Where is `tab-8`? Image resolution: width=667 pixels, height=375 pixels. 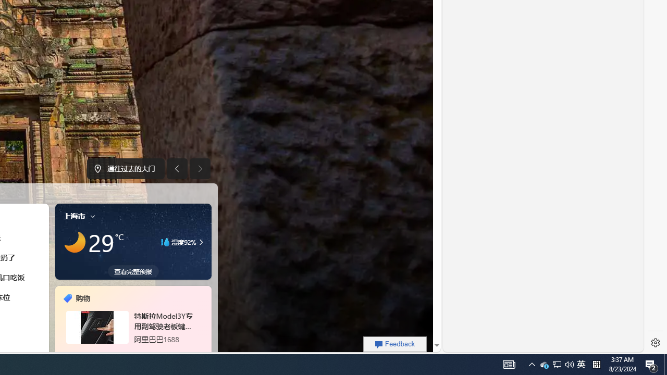
tab-8 is located at coordinates (126, 353).